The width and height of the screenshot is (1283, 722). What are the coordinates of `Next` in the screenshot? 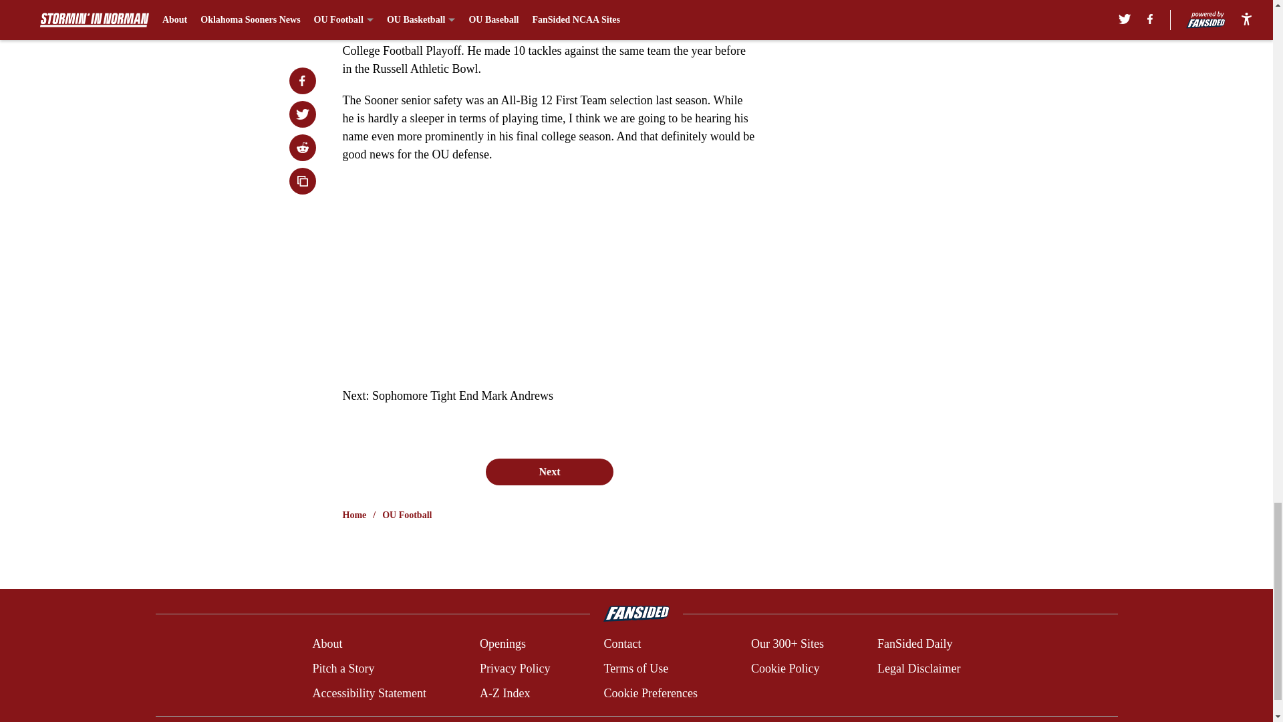 It's located at (549, 471).